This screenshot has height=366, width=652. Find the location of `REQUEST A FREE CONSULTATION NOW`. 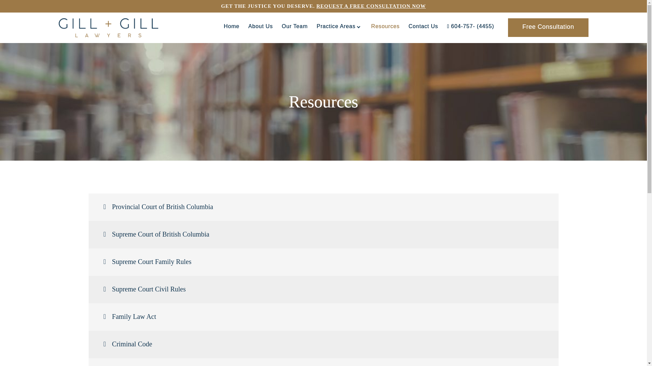

REQUEST A FREE CONSULTATION NOW is located at coordinates (371, 6).